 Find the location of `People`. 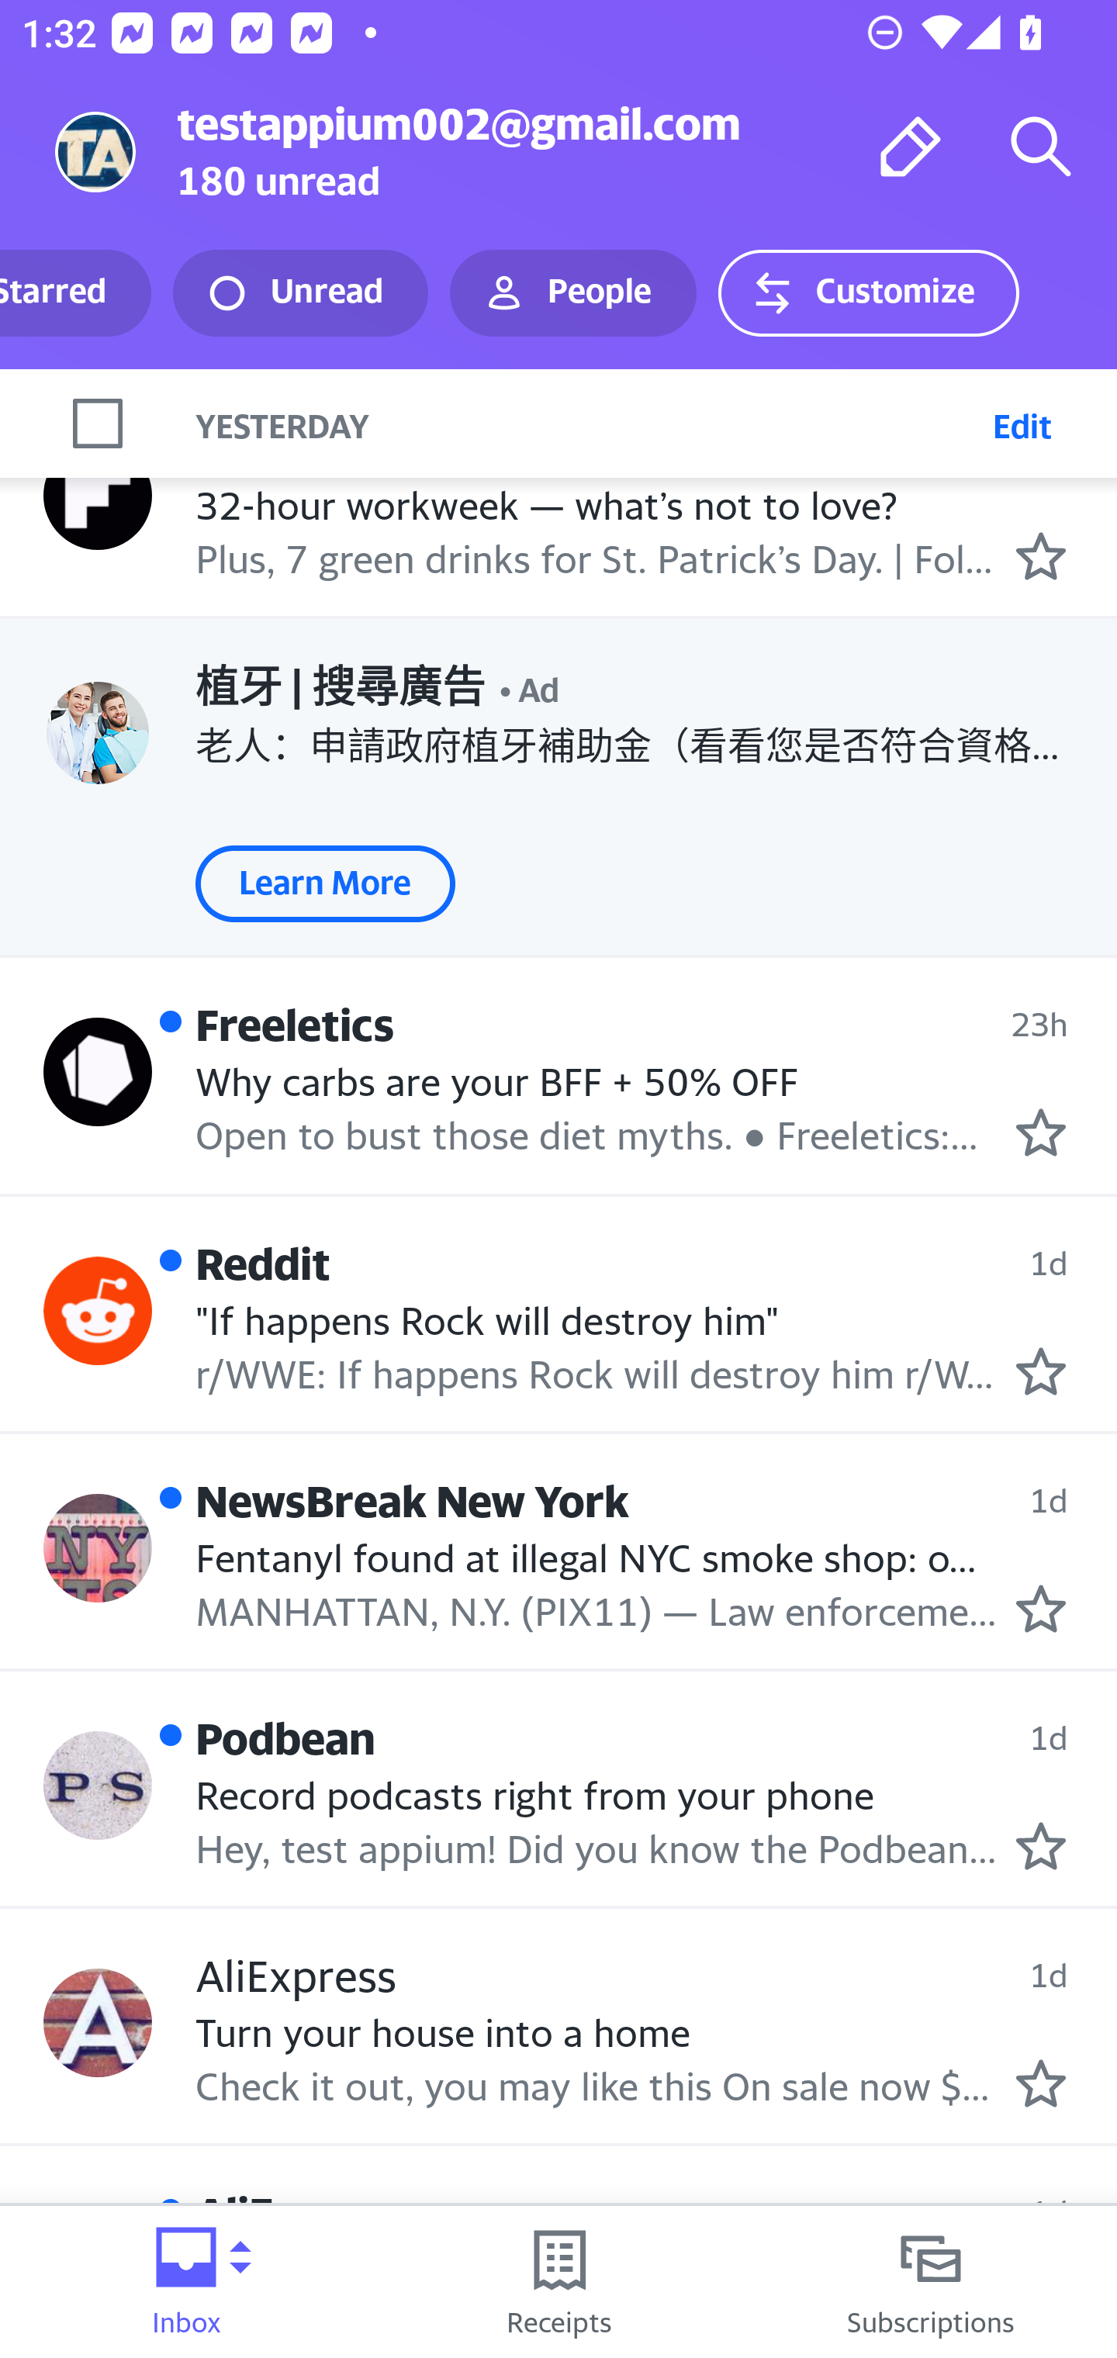

People is located at coordinates (573, 293).